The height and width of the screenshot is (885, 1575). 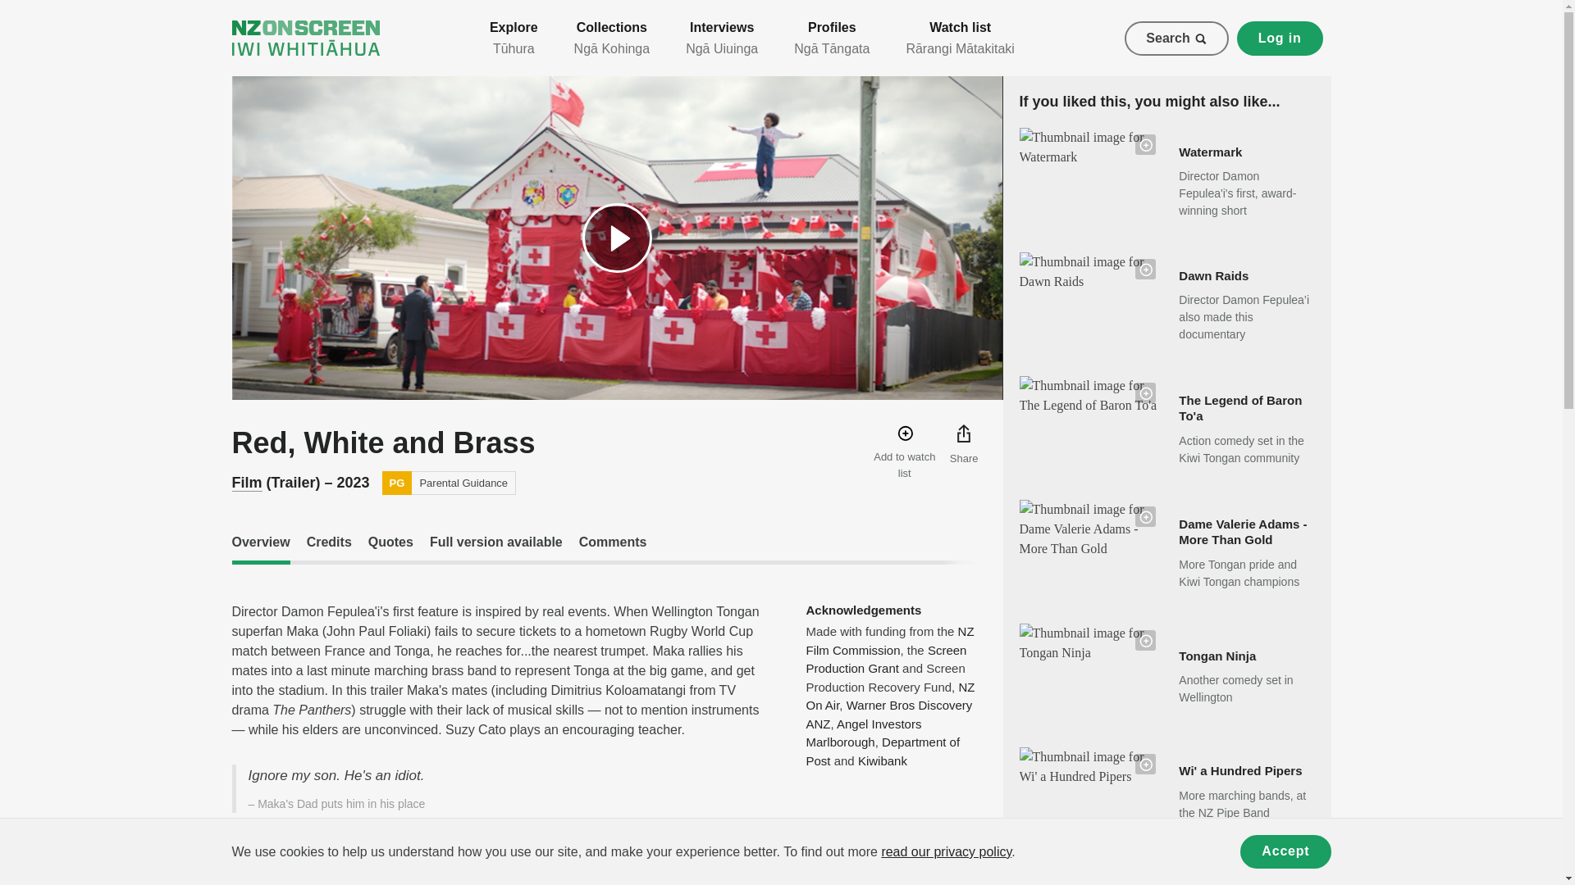 What do you see at coordinates (945, 851) in the screenshot?
I see `read our privacy policy` at bounding box center [945, 851].